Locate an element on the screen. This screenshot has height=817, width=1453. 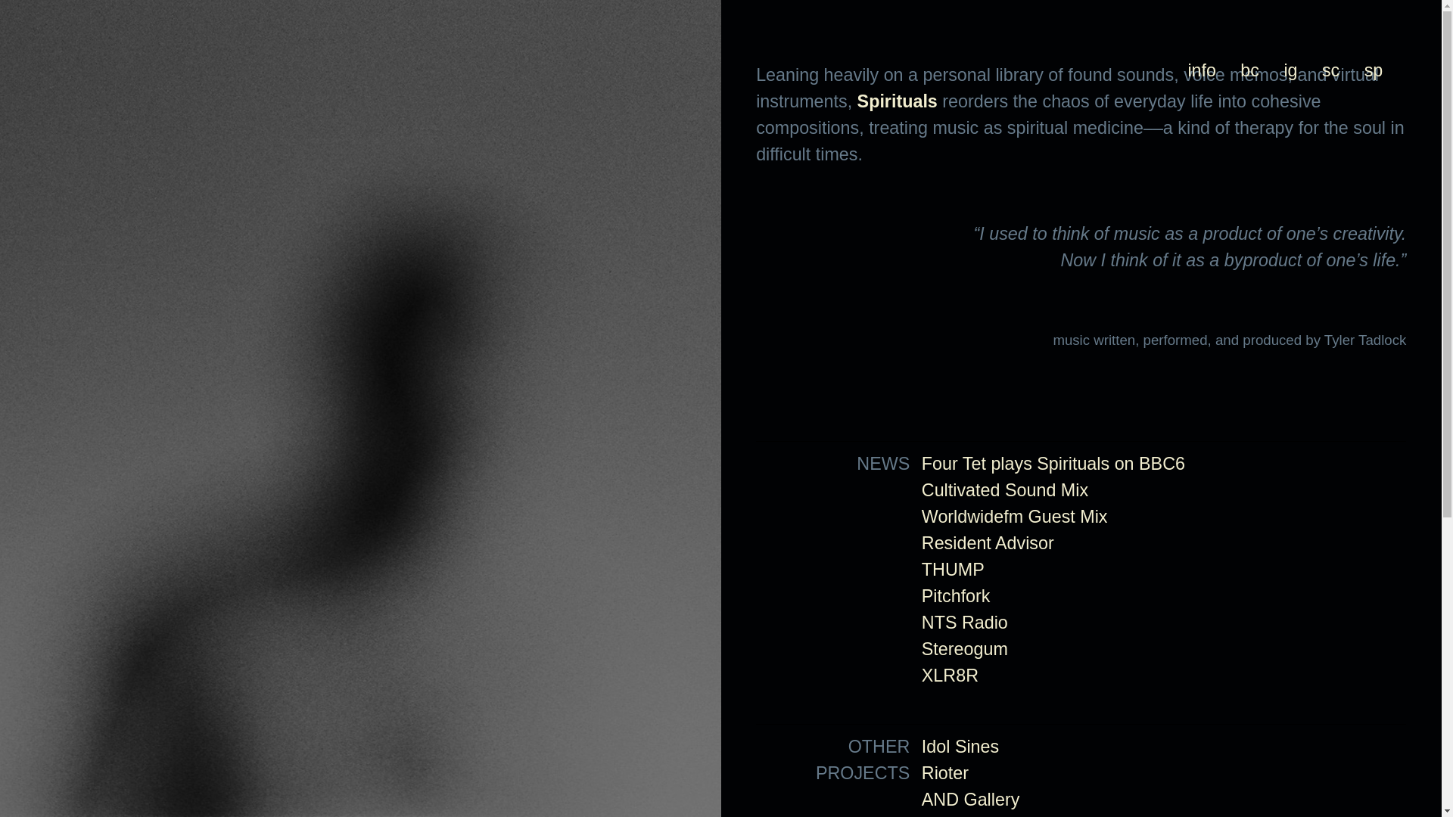
Spirituals is located at coordinates (898, 102).